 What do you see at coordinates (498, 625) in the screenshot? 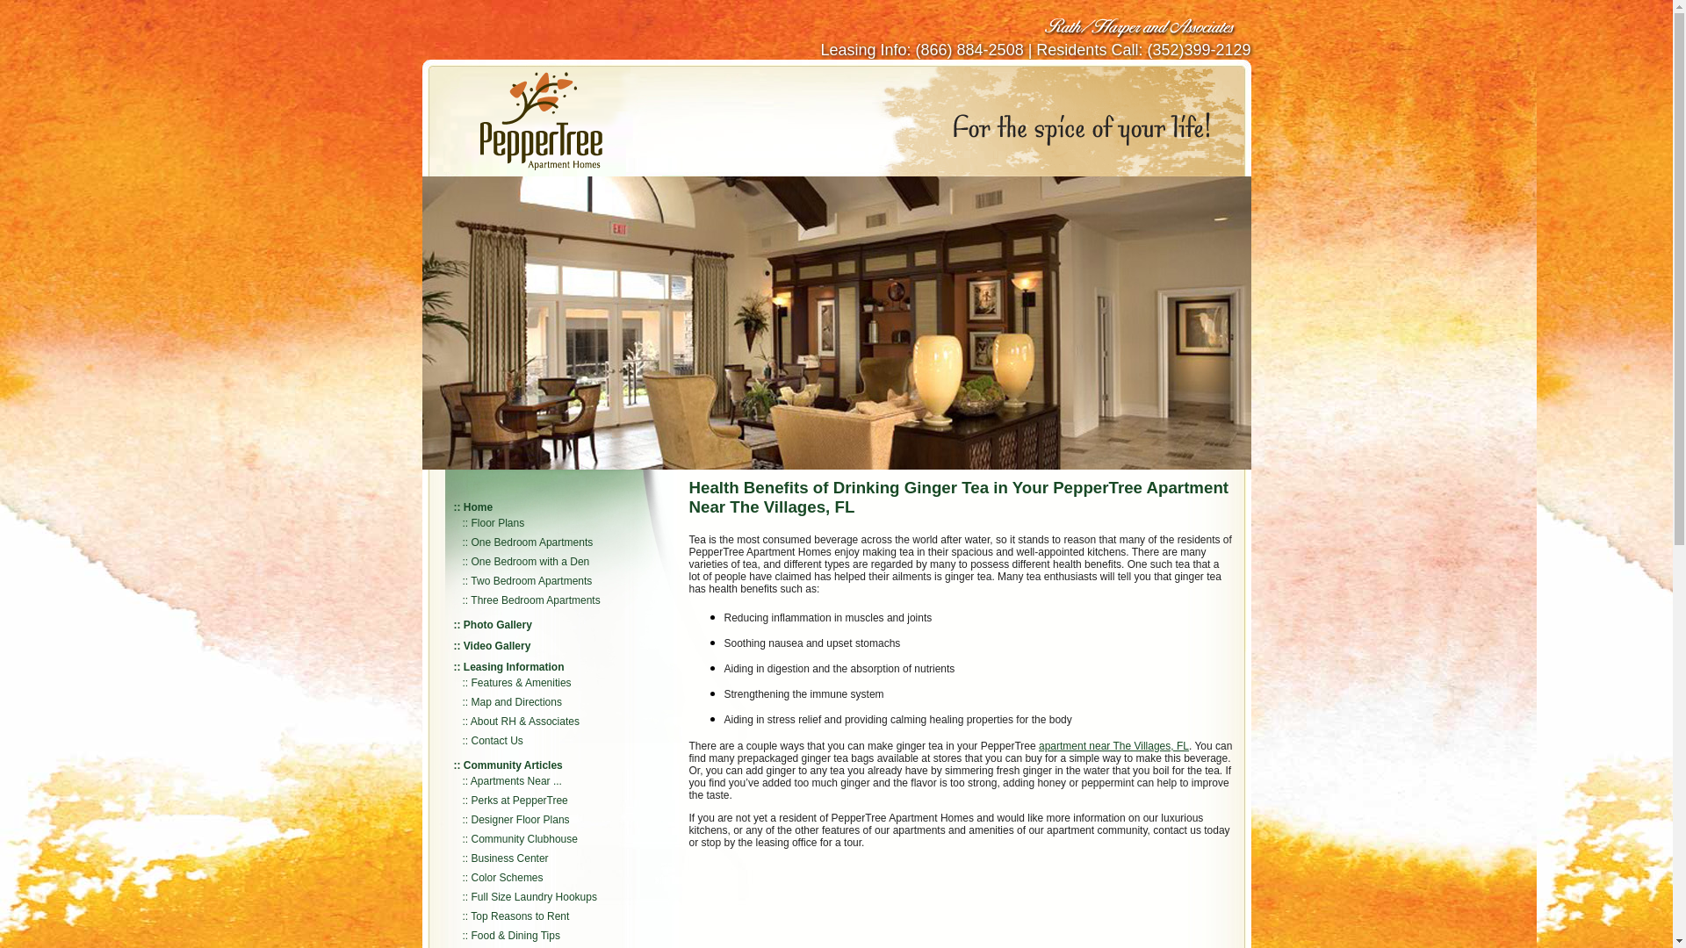
I see `Photo Gallery` at bounding box center [498, 625].